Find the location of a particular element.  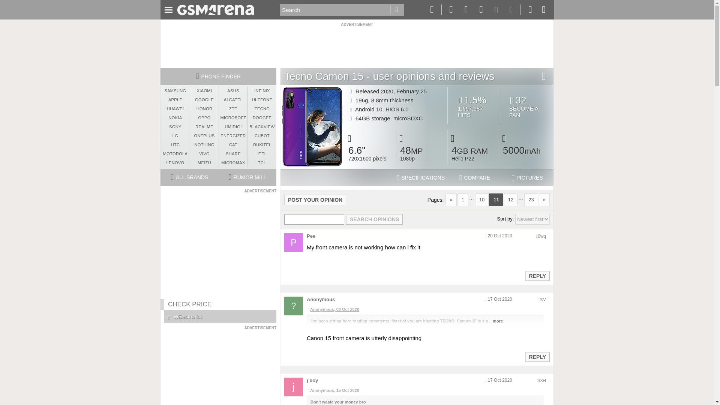

Tecno Camon 15 phone specifications is located at coordinates (421, 178).